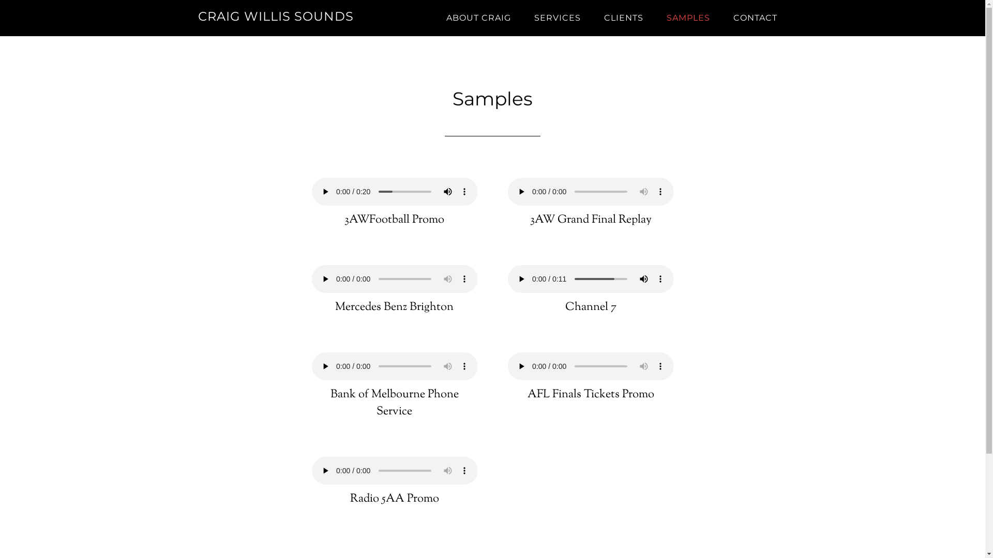  Describe the element at coordinates (557, 18) in the screenshot. I see `SERVICES` at that location.